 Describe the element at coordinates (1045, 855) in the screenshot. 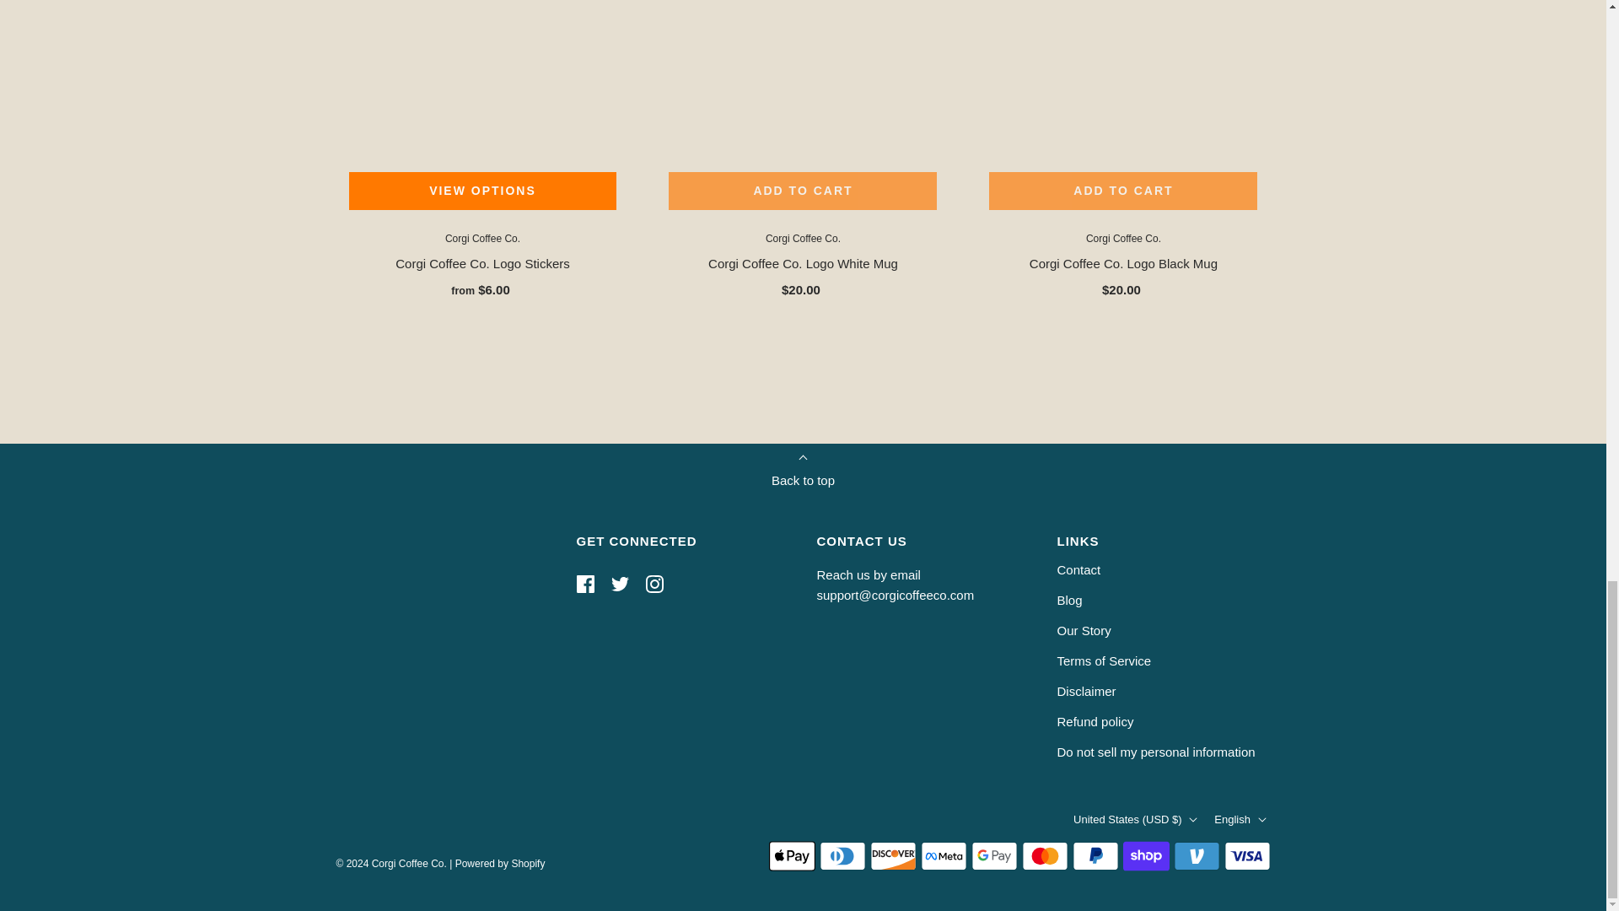

I see `Mastercard` at that location.